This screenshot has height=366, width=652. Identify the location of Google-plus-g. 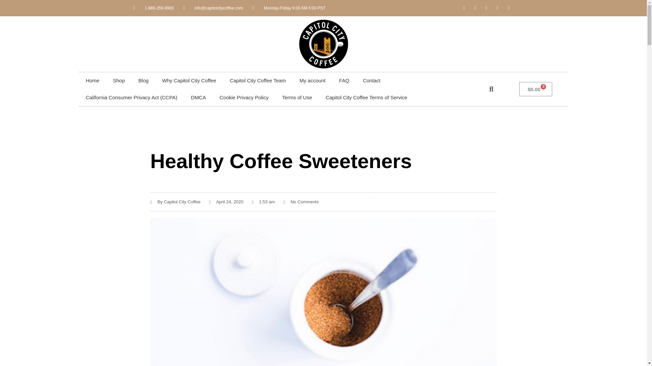
(486, 8).